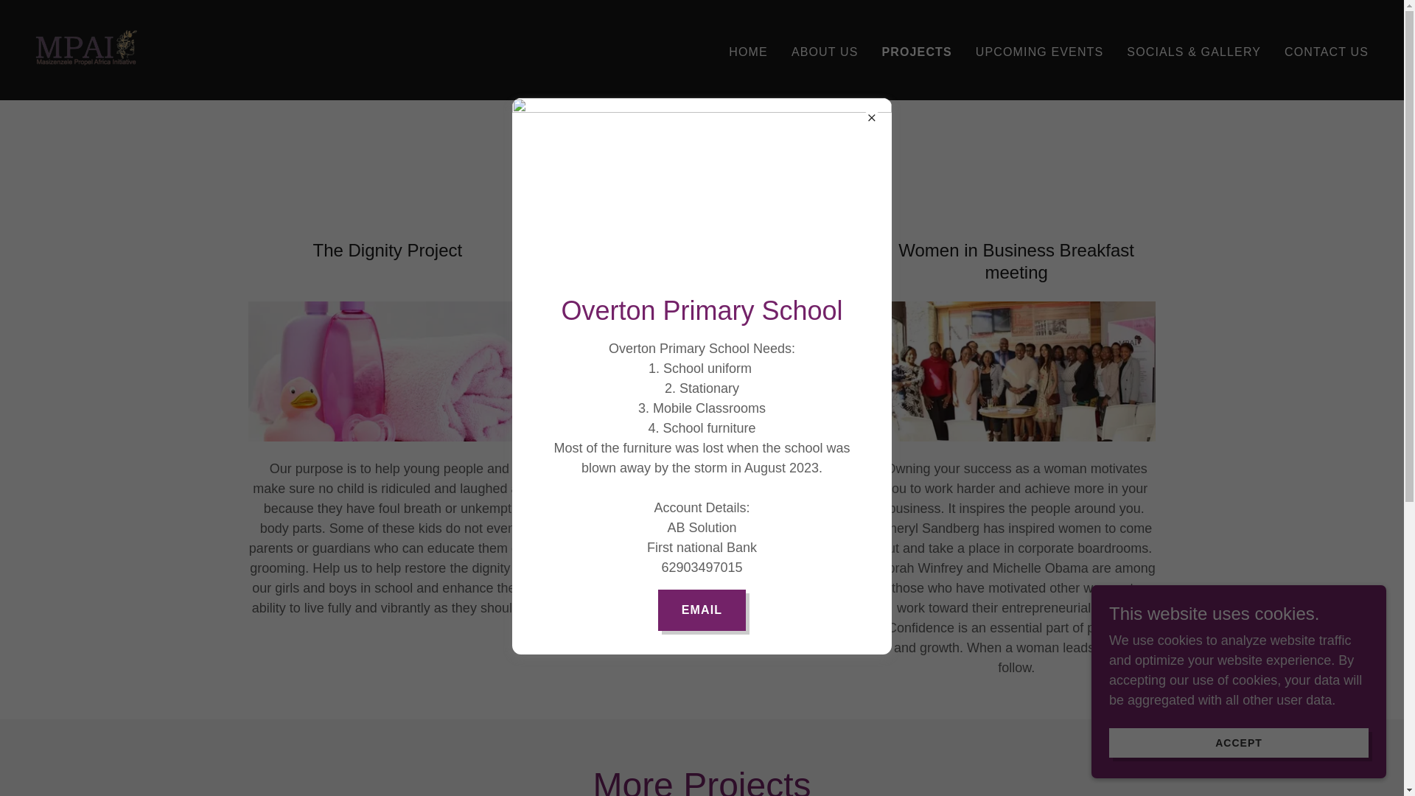  What do you see at coordinates (86, 49) in the screenshot?
I see `MPAI` at bounding box center [86, 49].